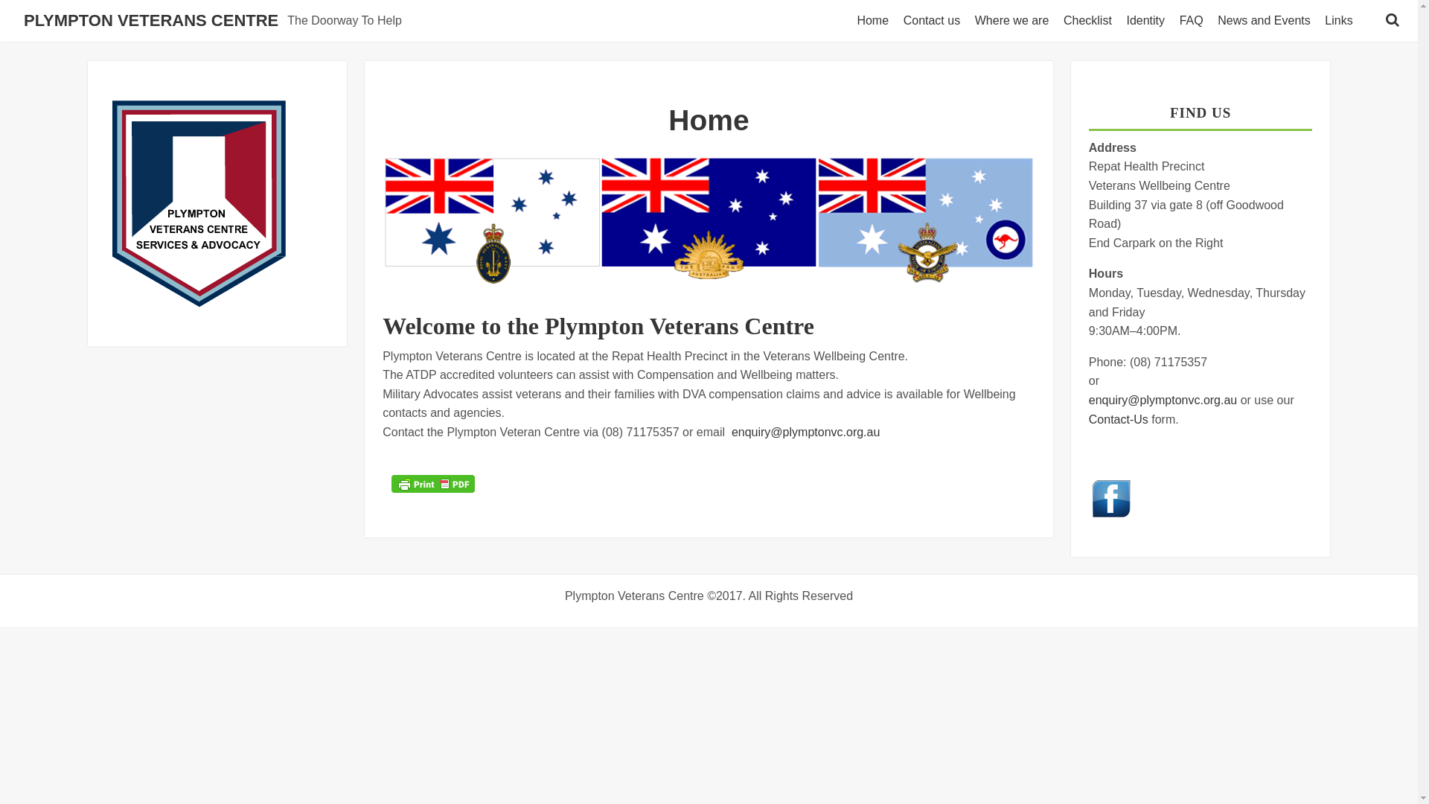  Describe the element at coordinates (875, 21) in the screenshot. I see `Home` at that location.